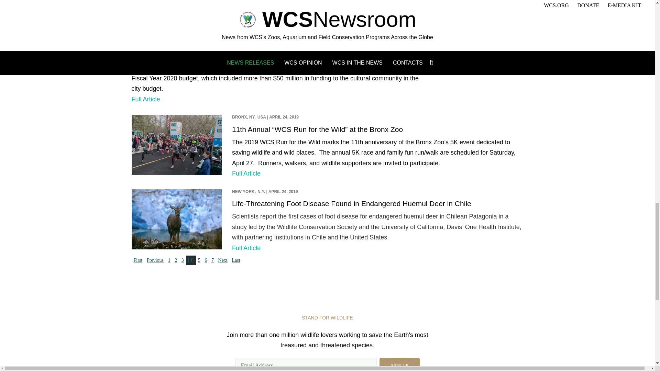  What do you see at coordinates (246, 248) in the screenshot?
I see `Full Article` at bounding box center [246, 248].